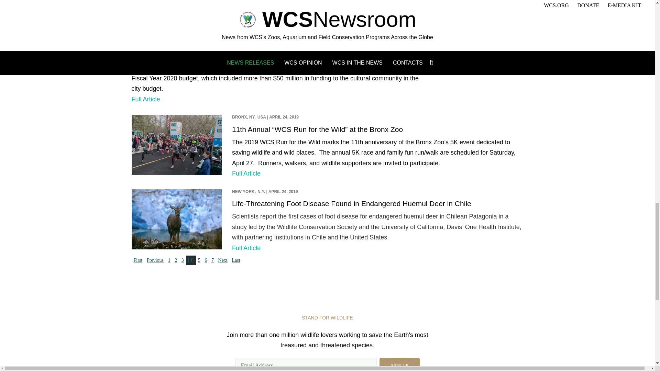  What do you see at coordinates (246, 248) in the screenshot?
I see `Full Article` at bounding box center [246, 248].